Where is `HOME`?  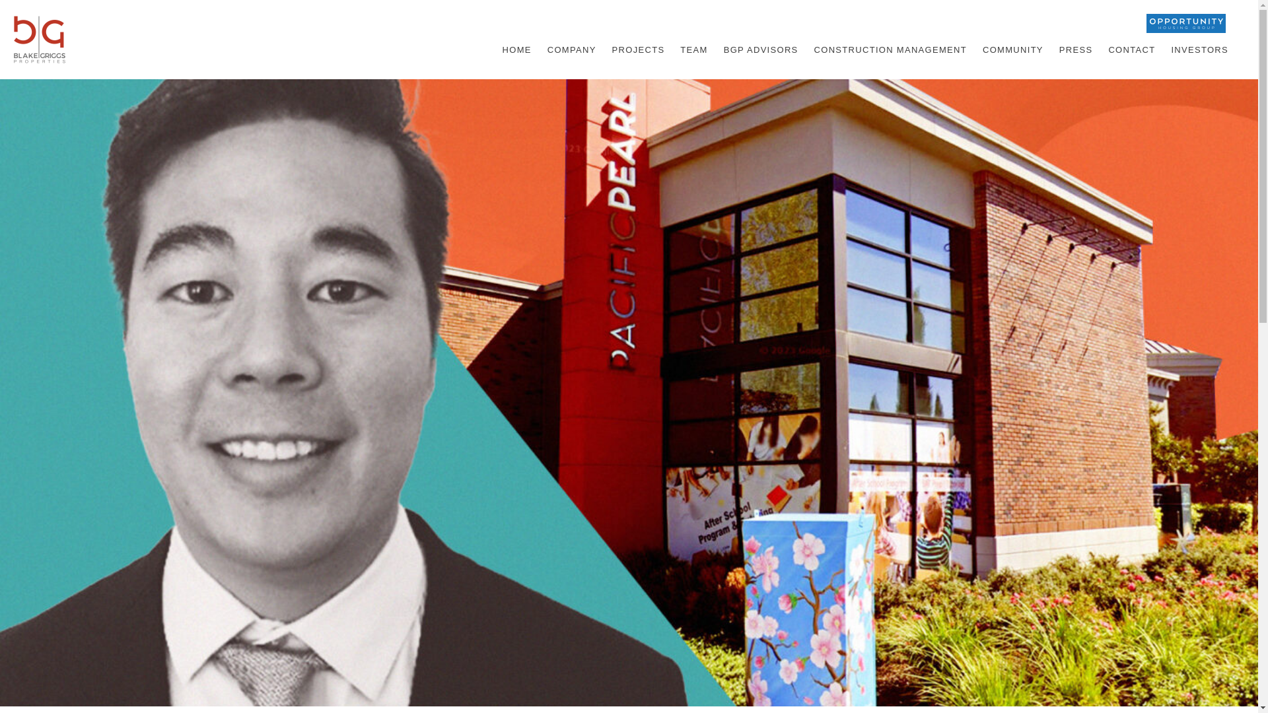 HOME is located at coordinates (516, 50).